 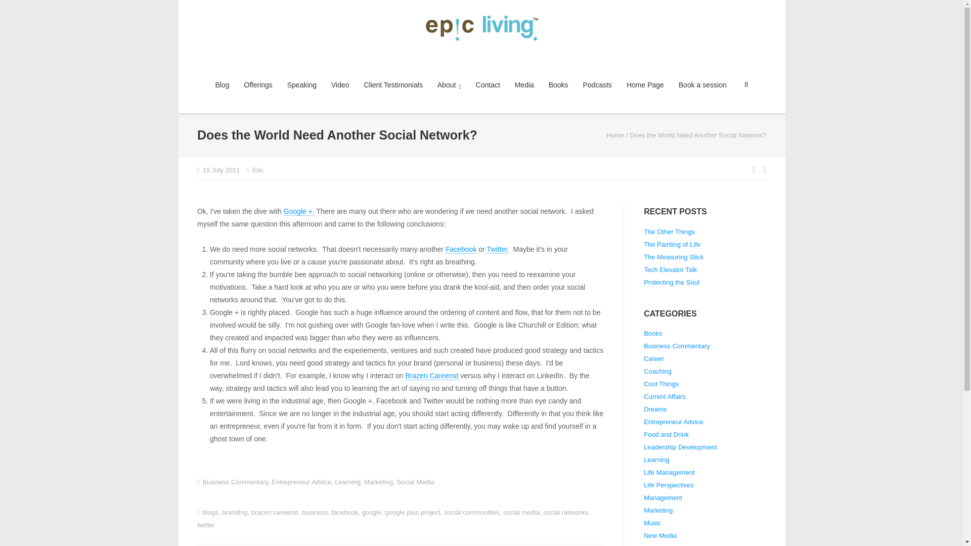 What do you see at coordinates (432, 376) in the screenshot?
I see `Brazen Careerist` at bounding box center [432, 376].